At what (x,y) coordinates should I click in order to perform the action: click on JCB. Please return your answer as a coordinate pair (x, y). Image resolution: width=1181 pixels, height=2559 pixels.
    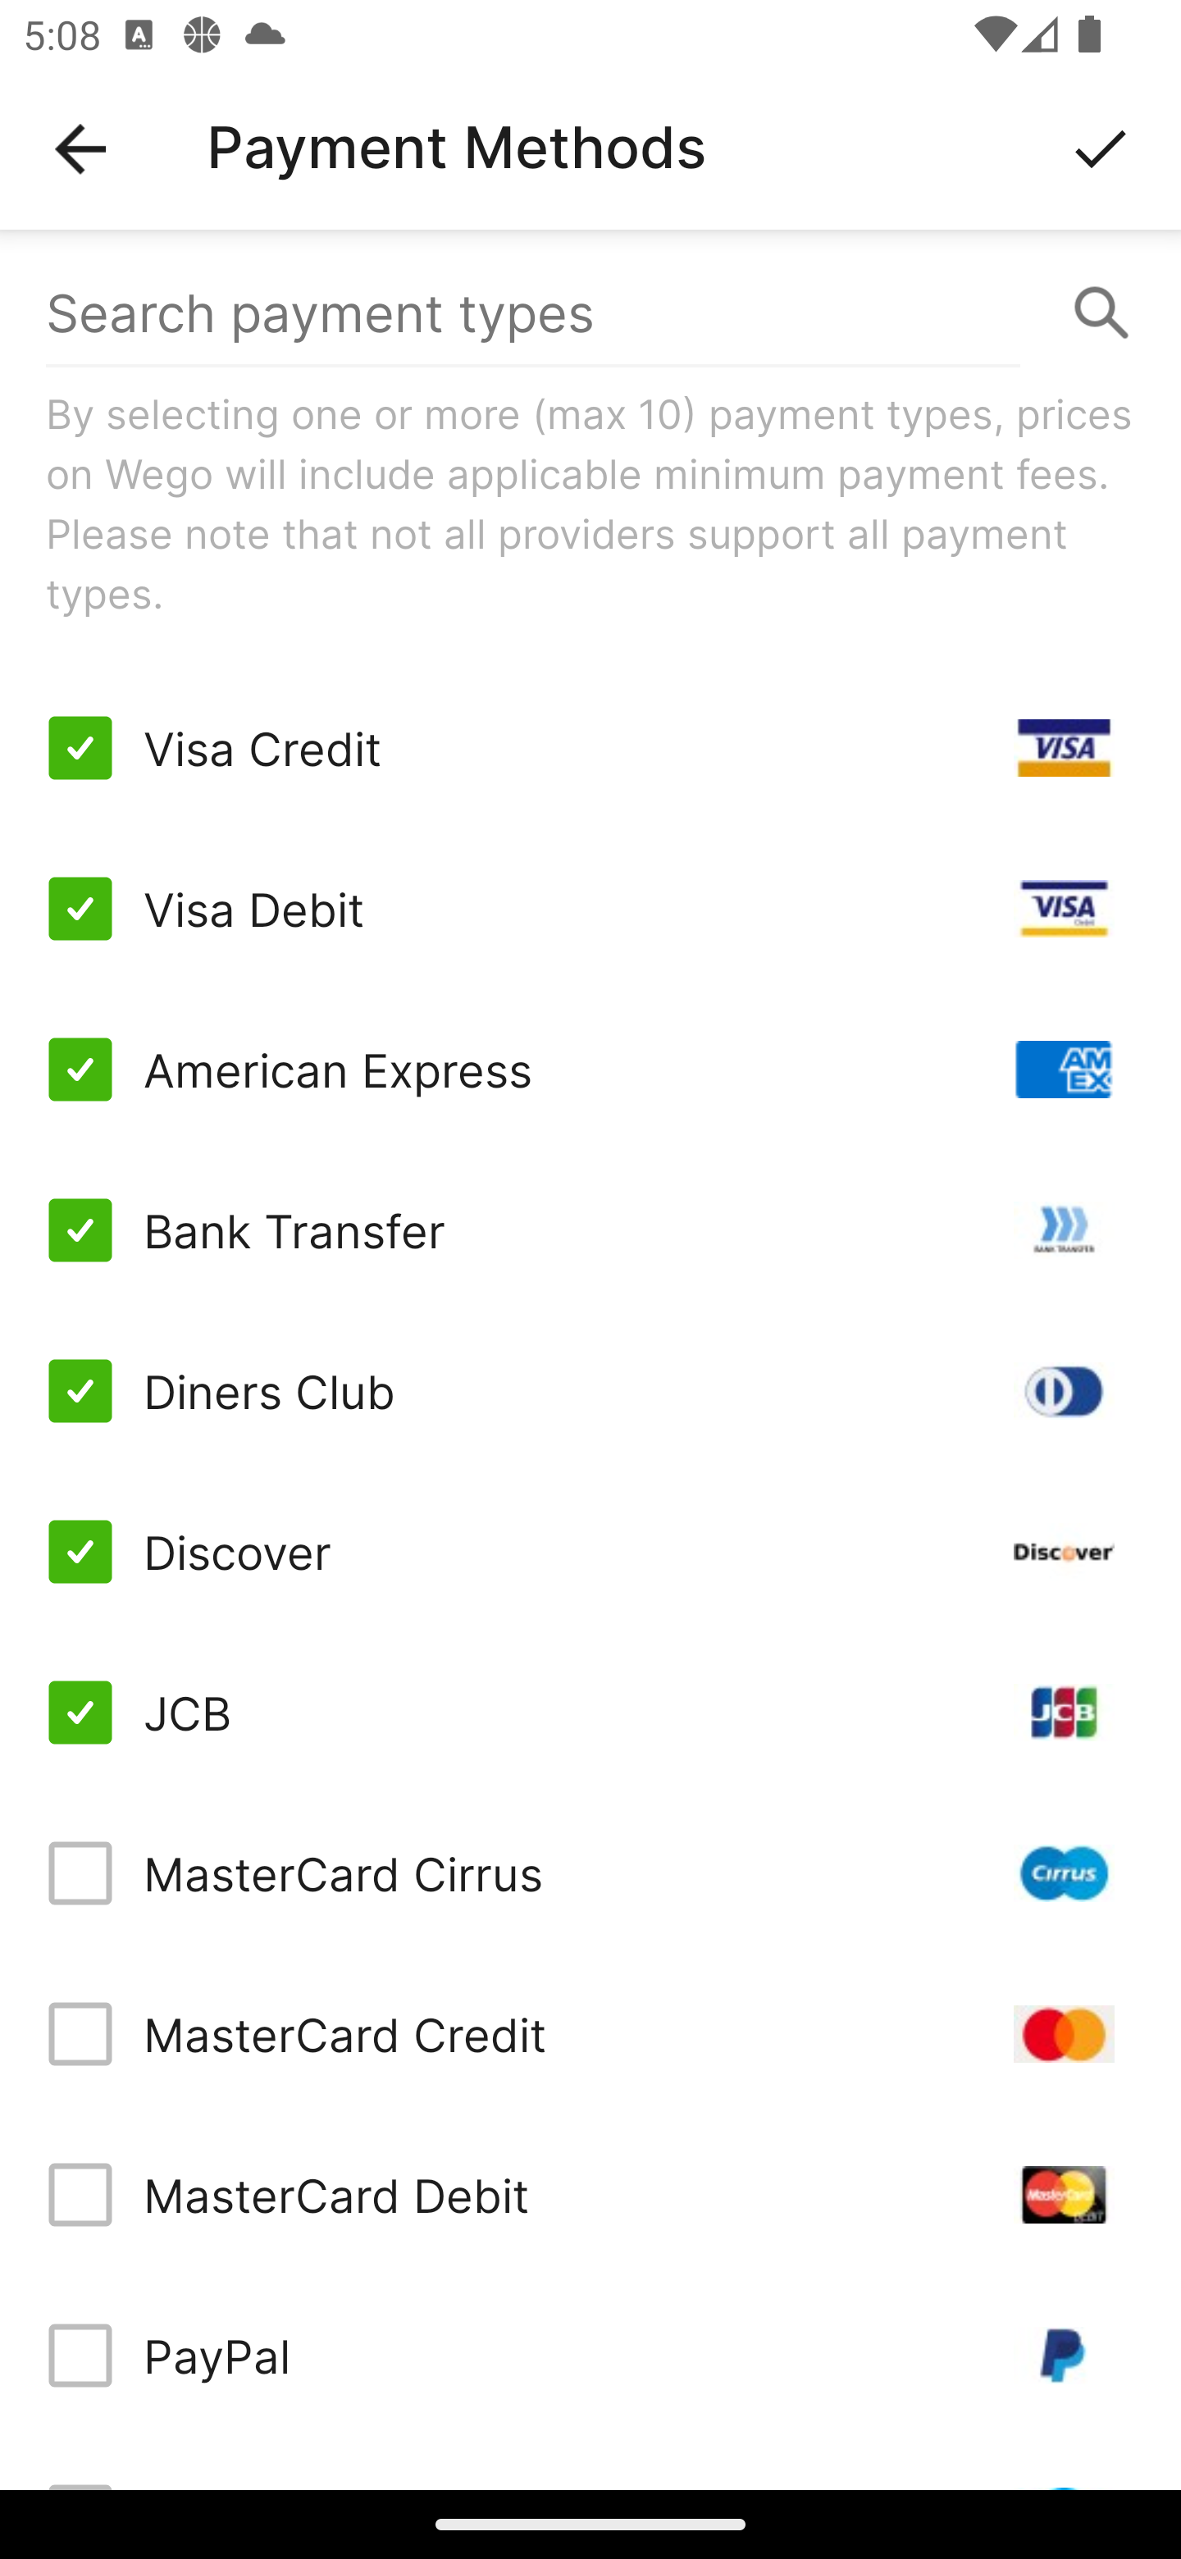
    Looking at the image, I should click on (590, 1713).